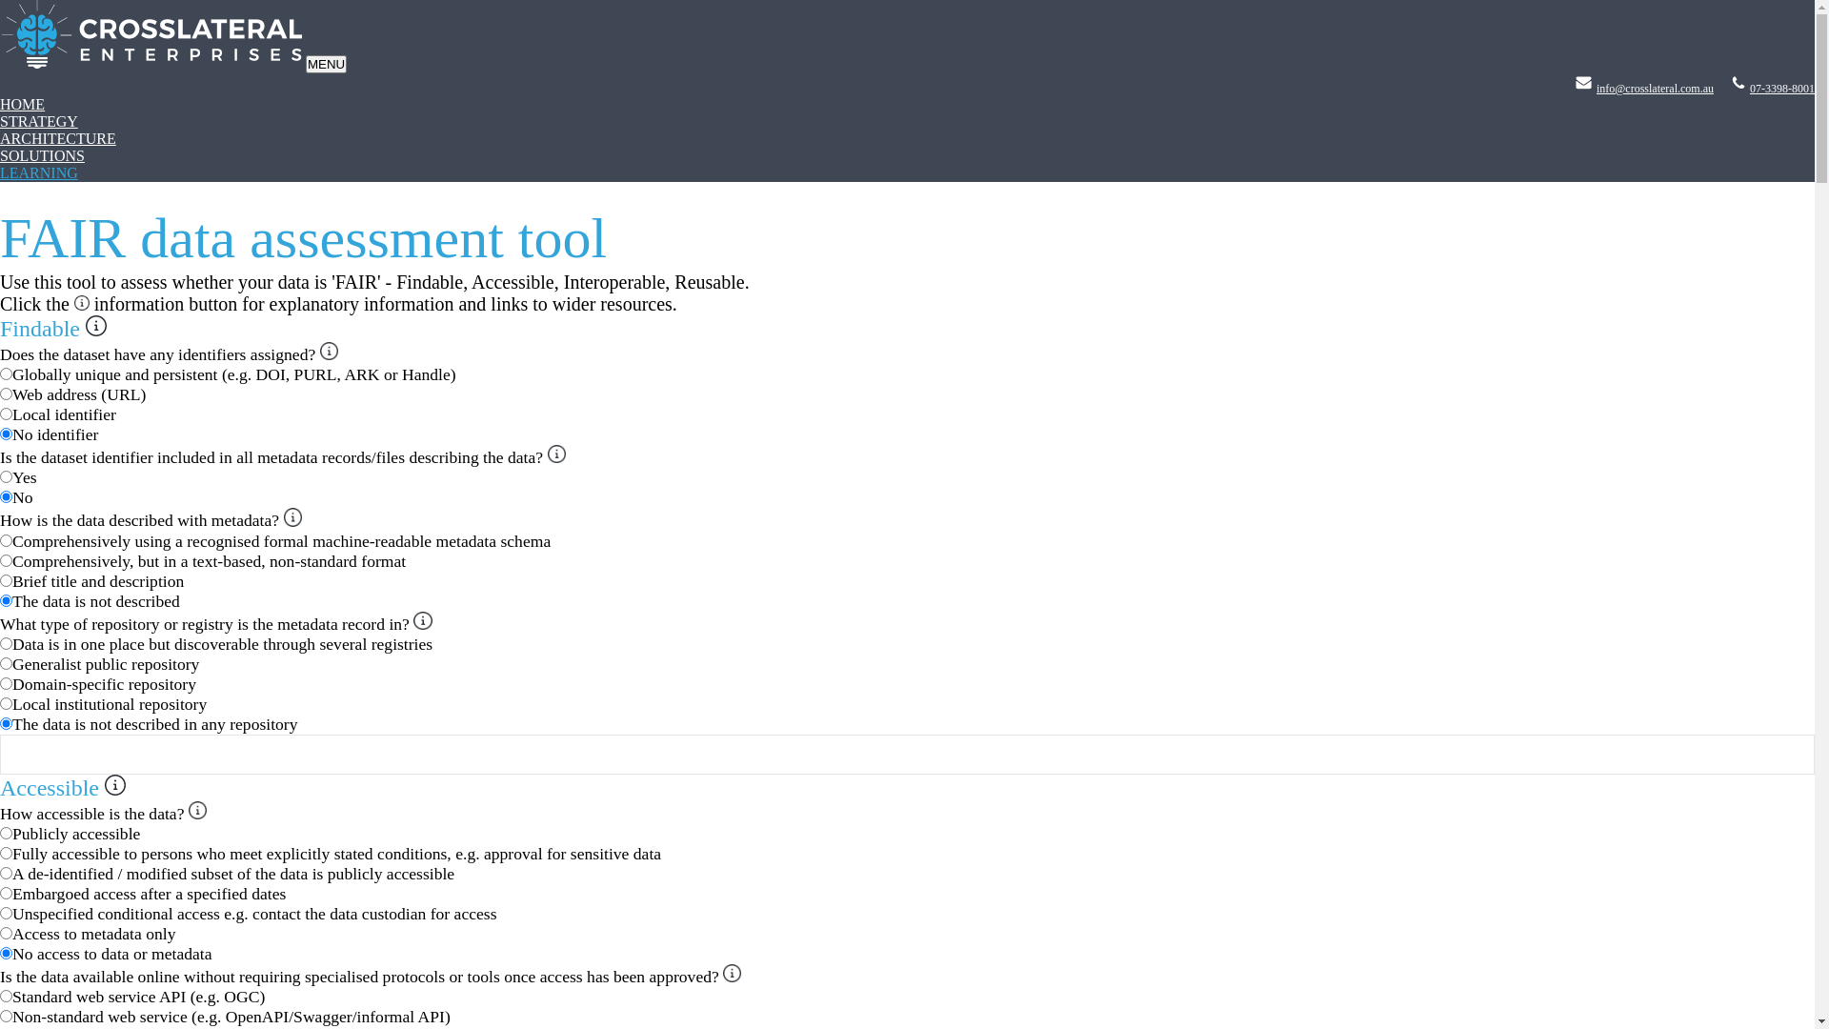 This screenshot has height=1029, width=1829. What do you see at coordinates (39, 173) in the screenshot?
I see `LEARNING` at bounding box center [39, 173].